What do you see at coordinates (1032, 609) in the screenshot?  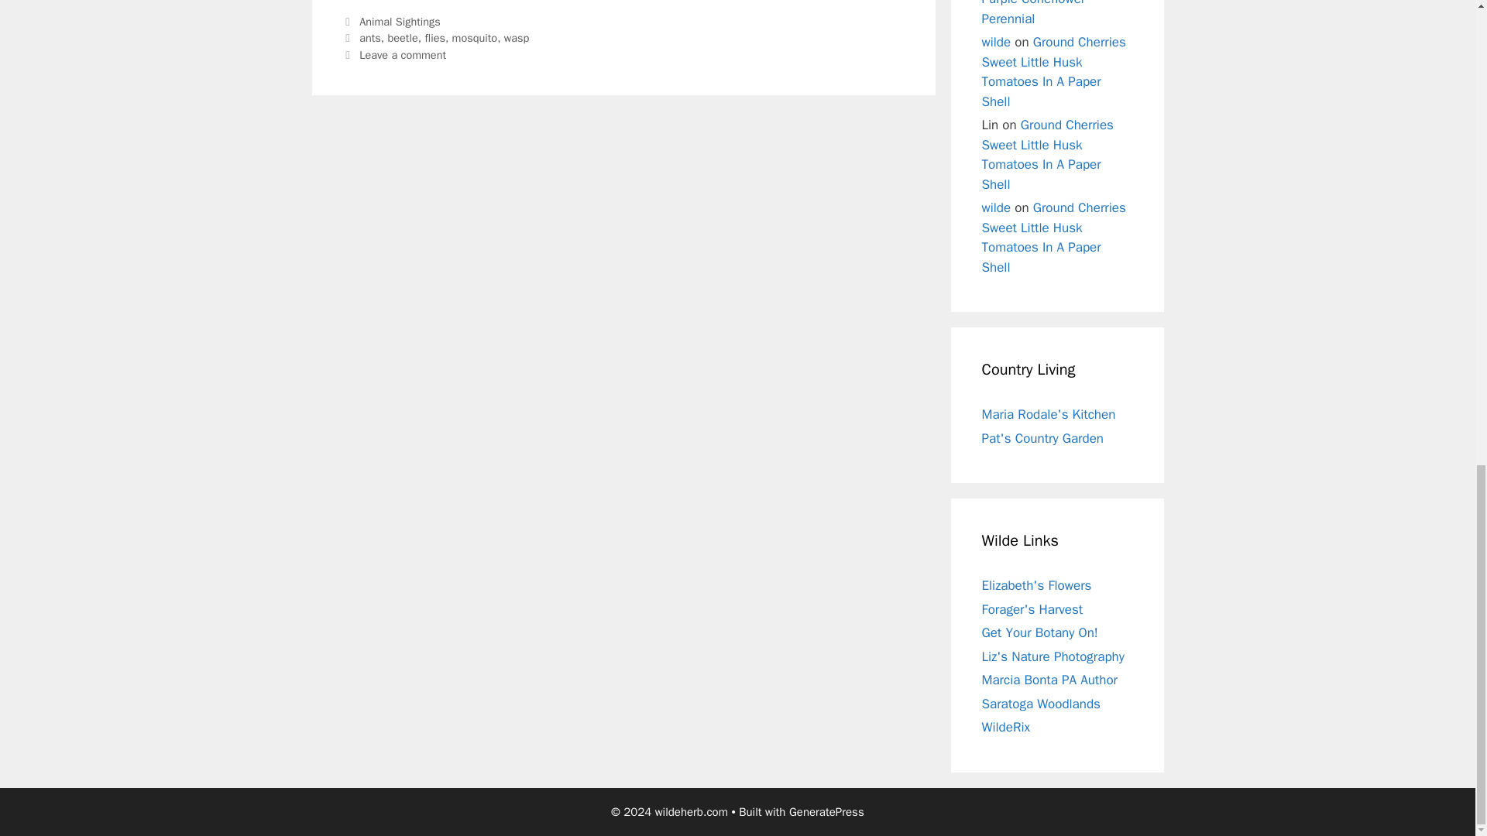 I see `Sam Thayer Wild Food Foraging` at bounding box center [1032, 609].